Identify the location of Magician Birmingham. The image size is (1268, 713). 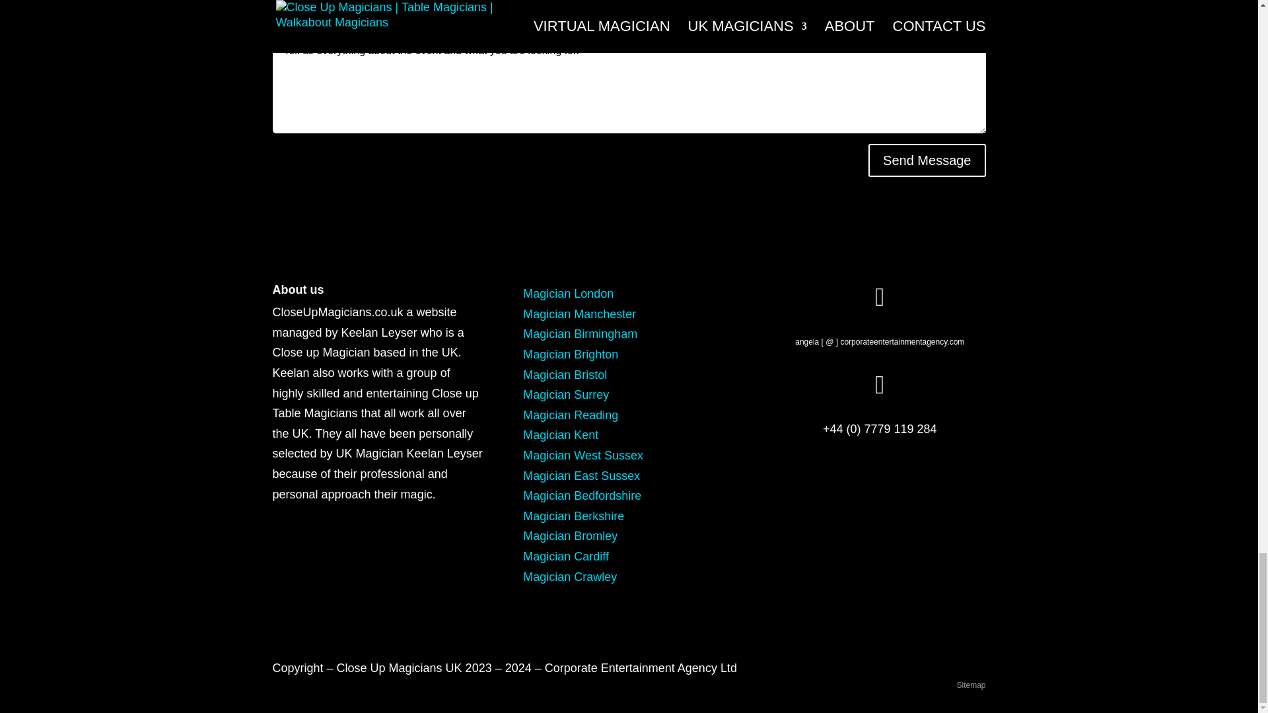
(580, 334).